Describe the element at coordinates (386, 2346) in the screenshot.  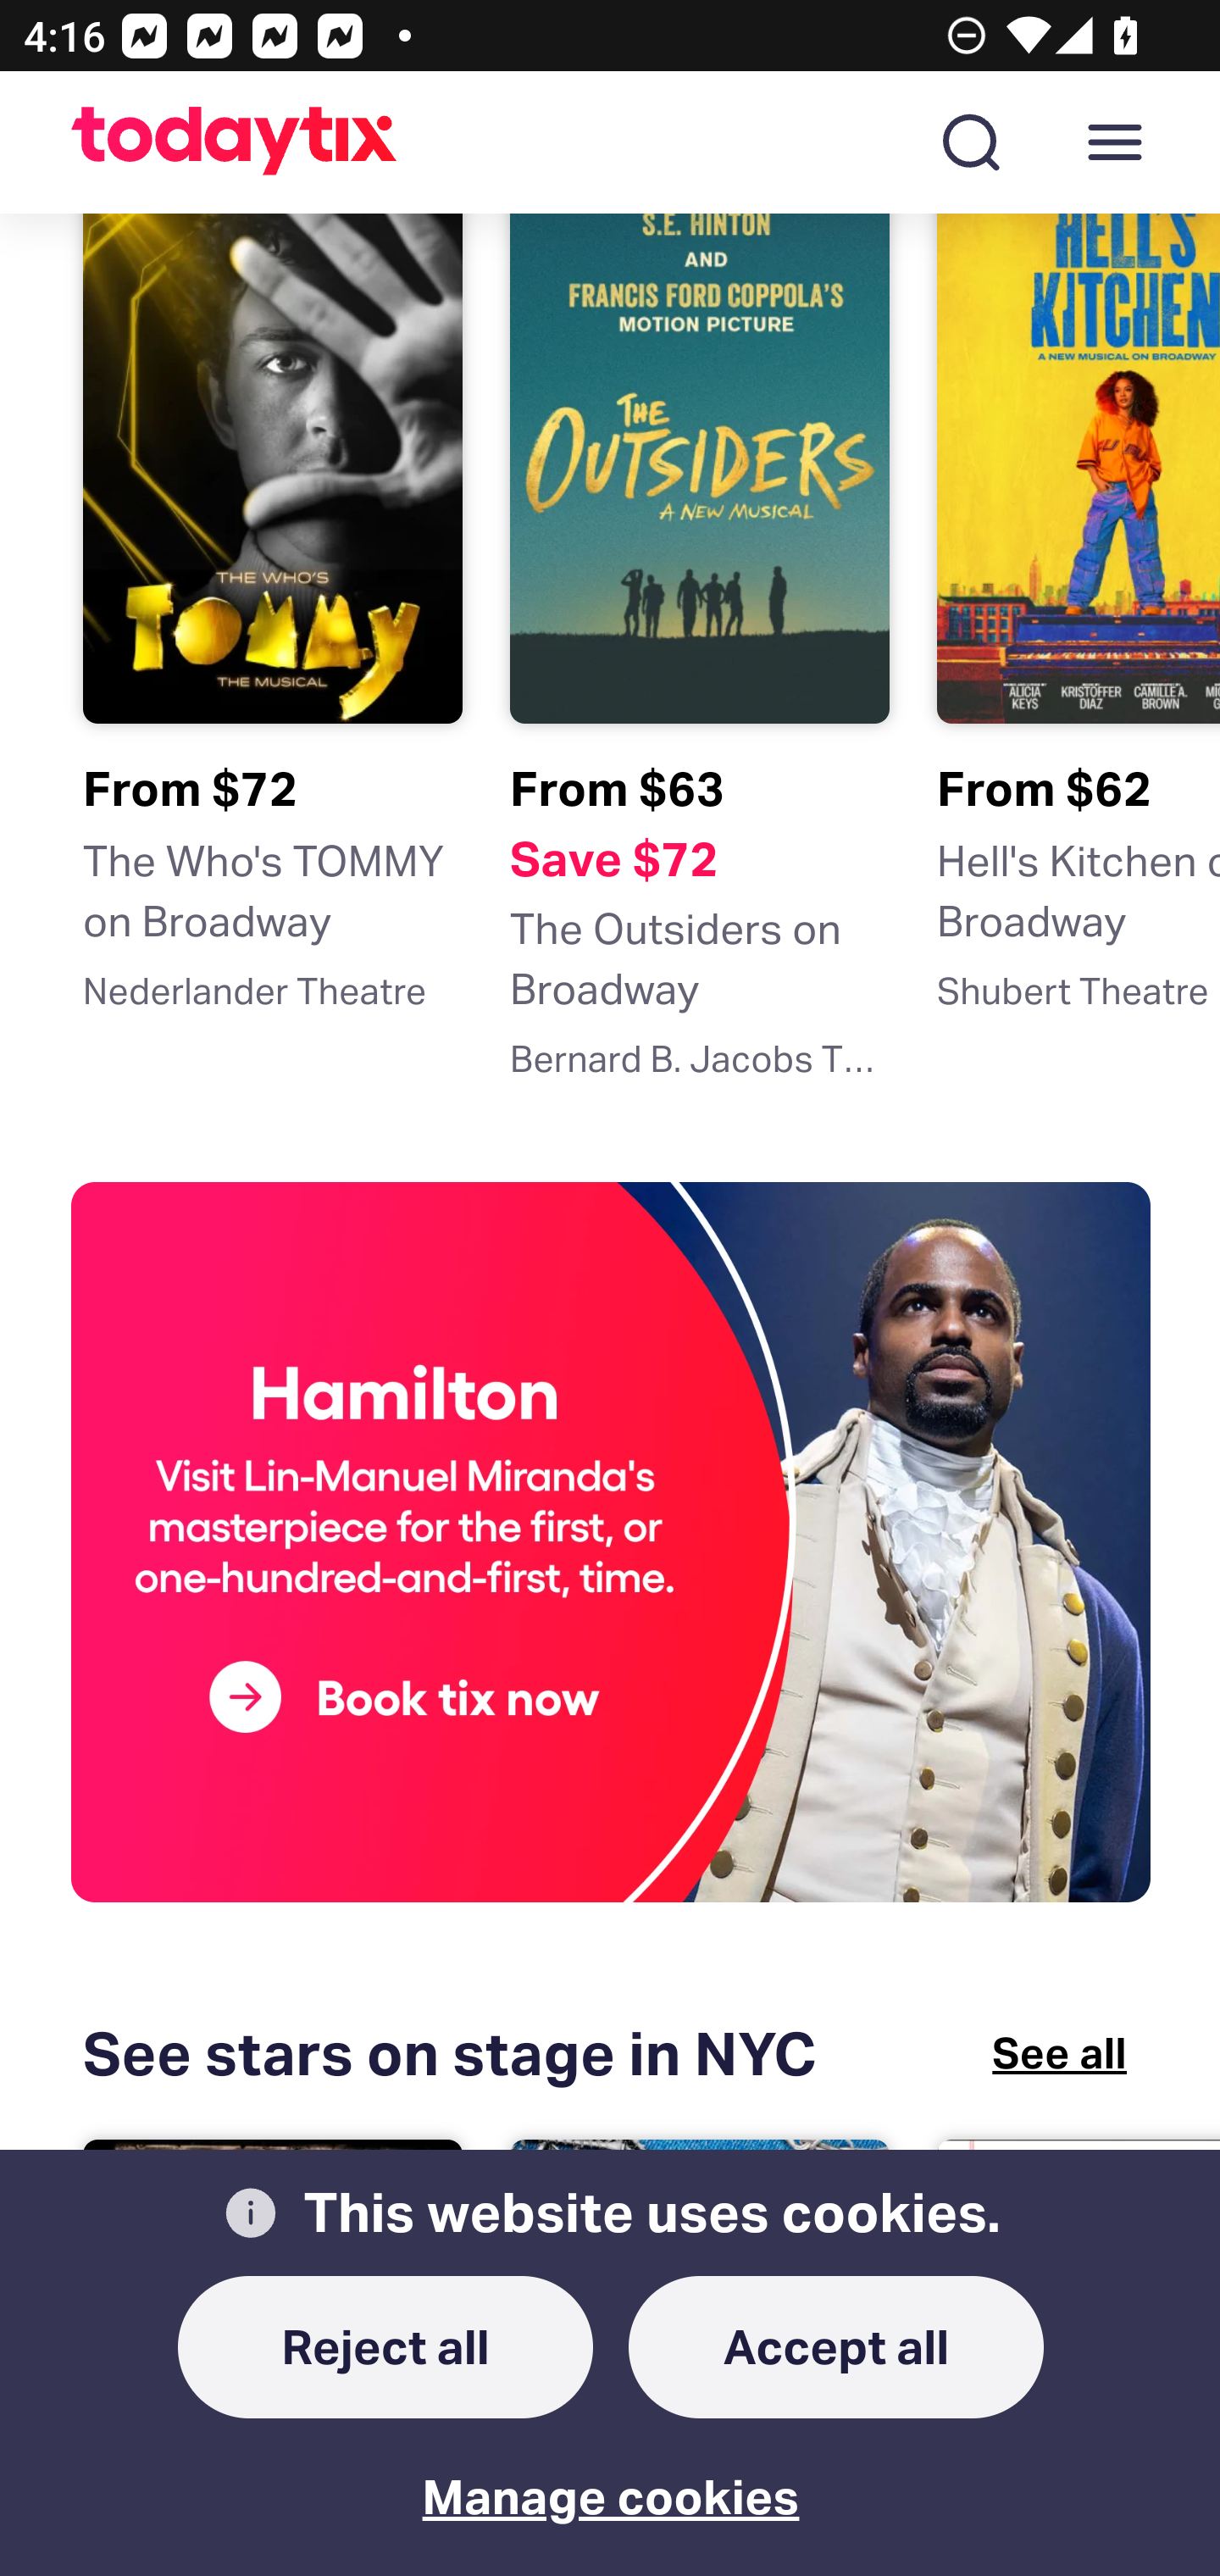
I see `Reject all` at that location.